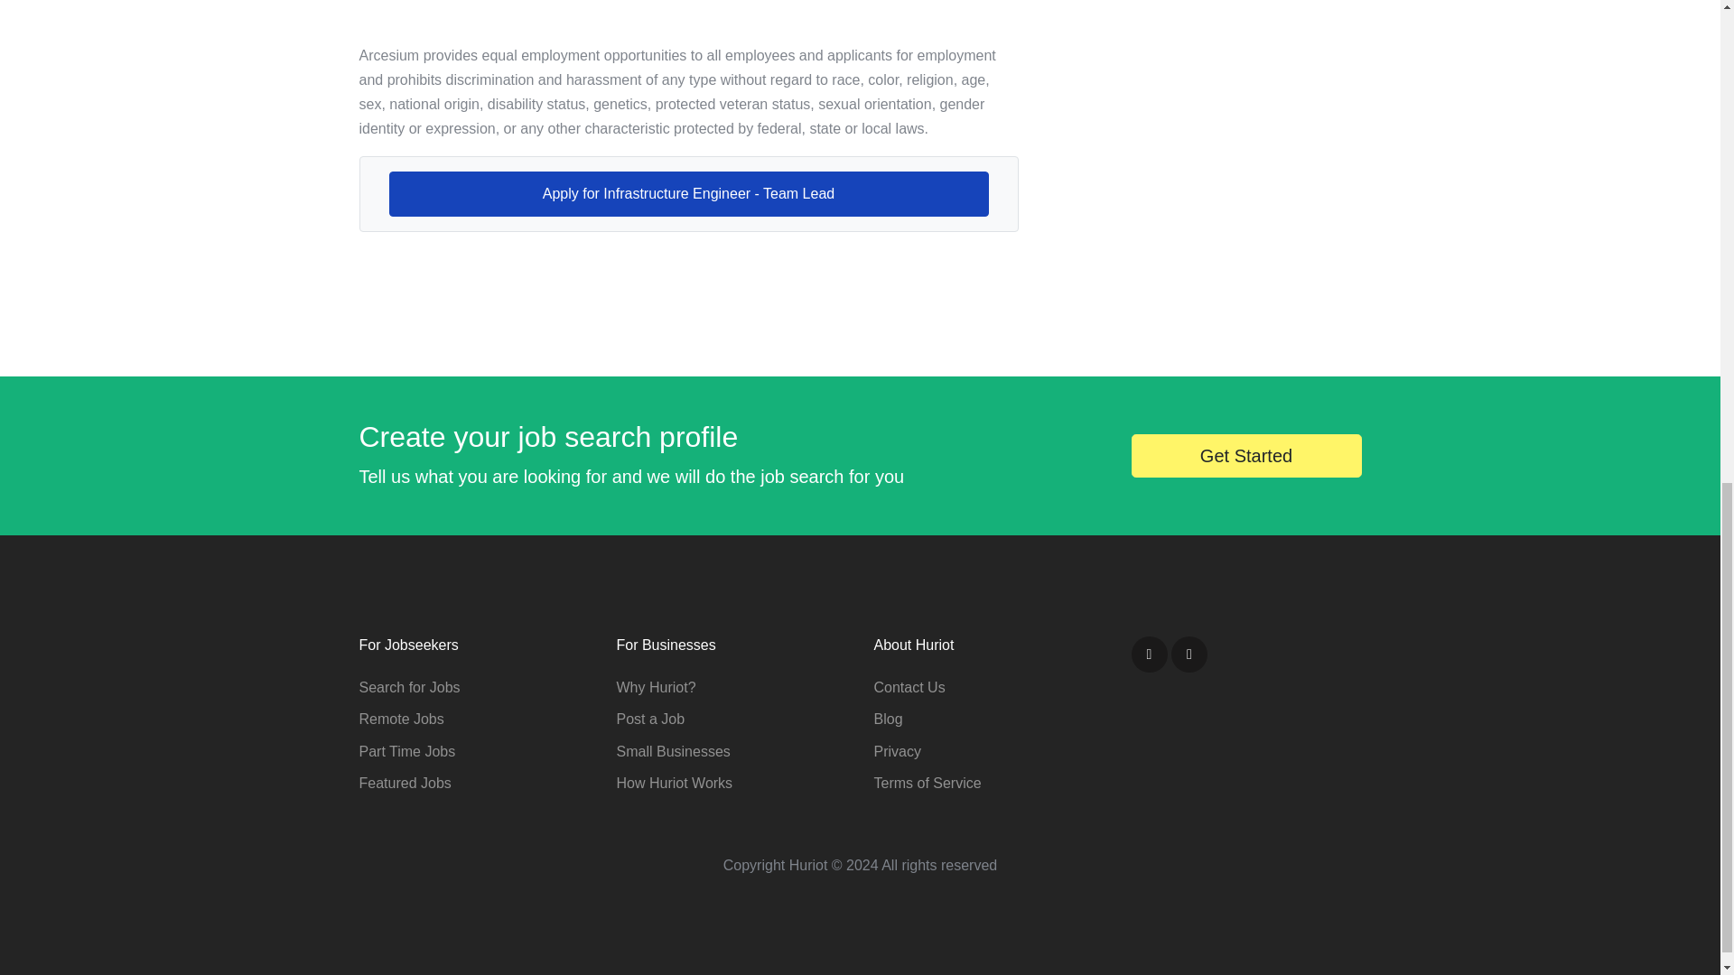  Describe the element at coordinates (405, 782) in the screenshot. I see `Featured Jobs` at that location.